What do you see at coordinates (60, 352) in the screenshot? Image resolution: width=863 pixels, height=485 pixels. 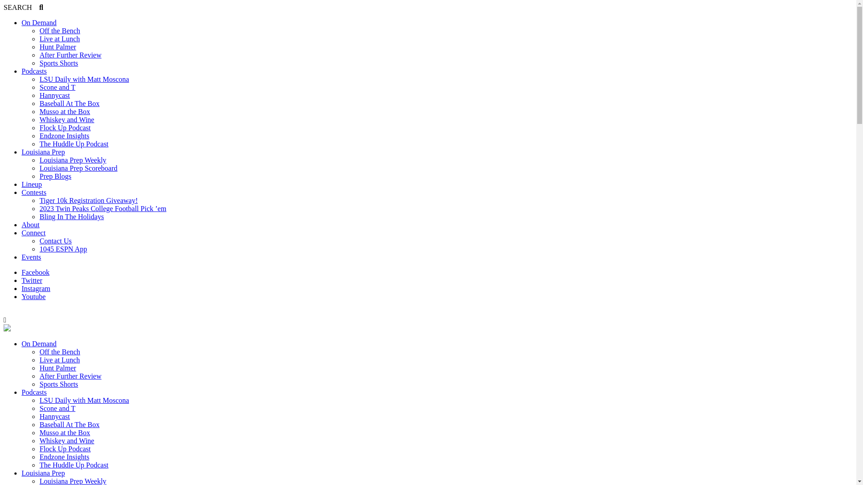 I see `Off the Bench` at bounding box center [60, 352].